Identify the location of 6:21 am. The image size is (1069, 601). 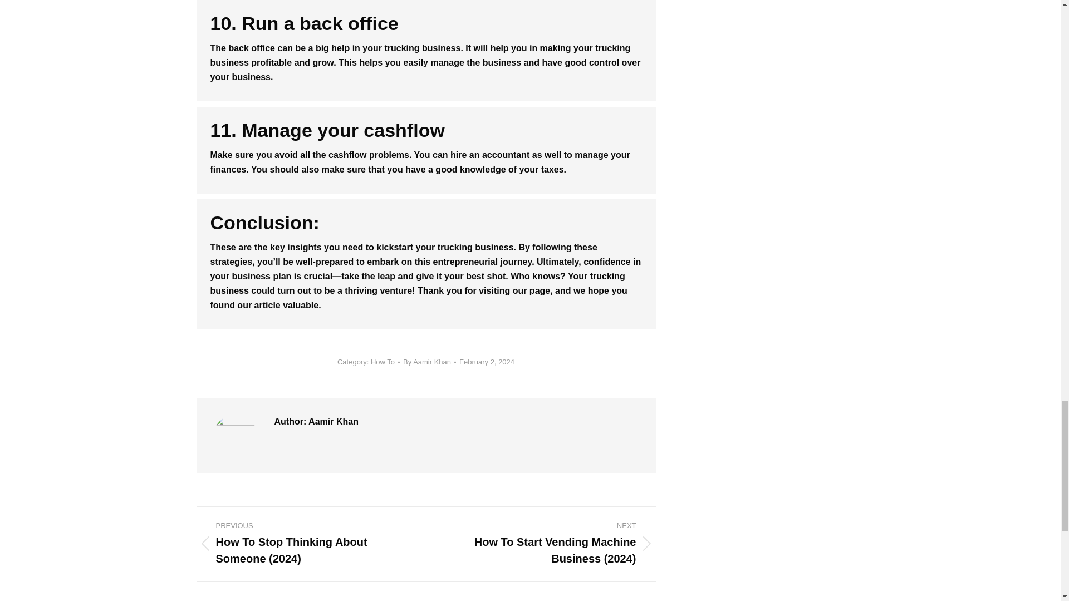
(487, 362).